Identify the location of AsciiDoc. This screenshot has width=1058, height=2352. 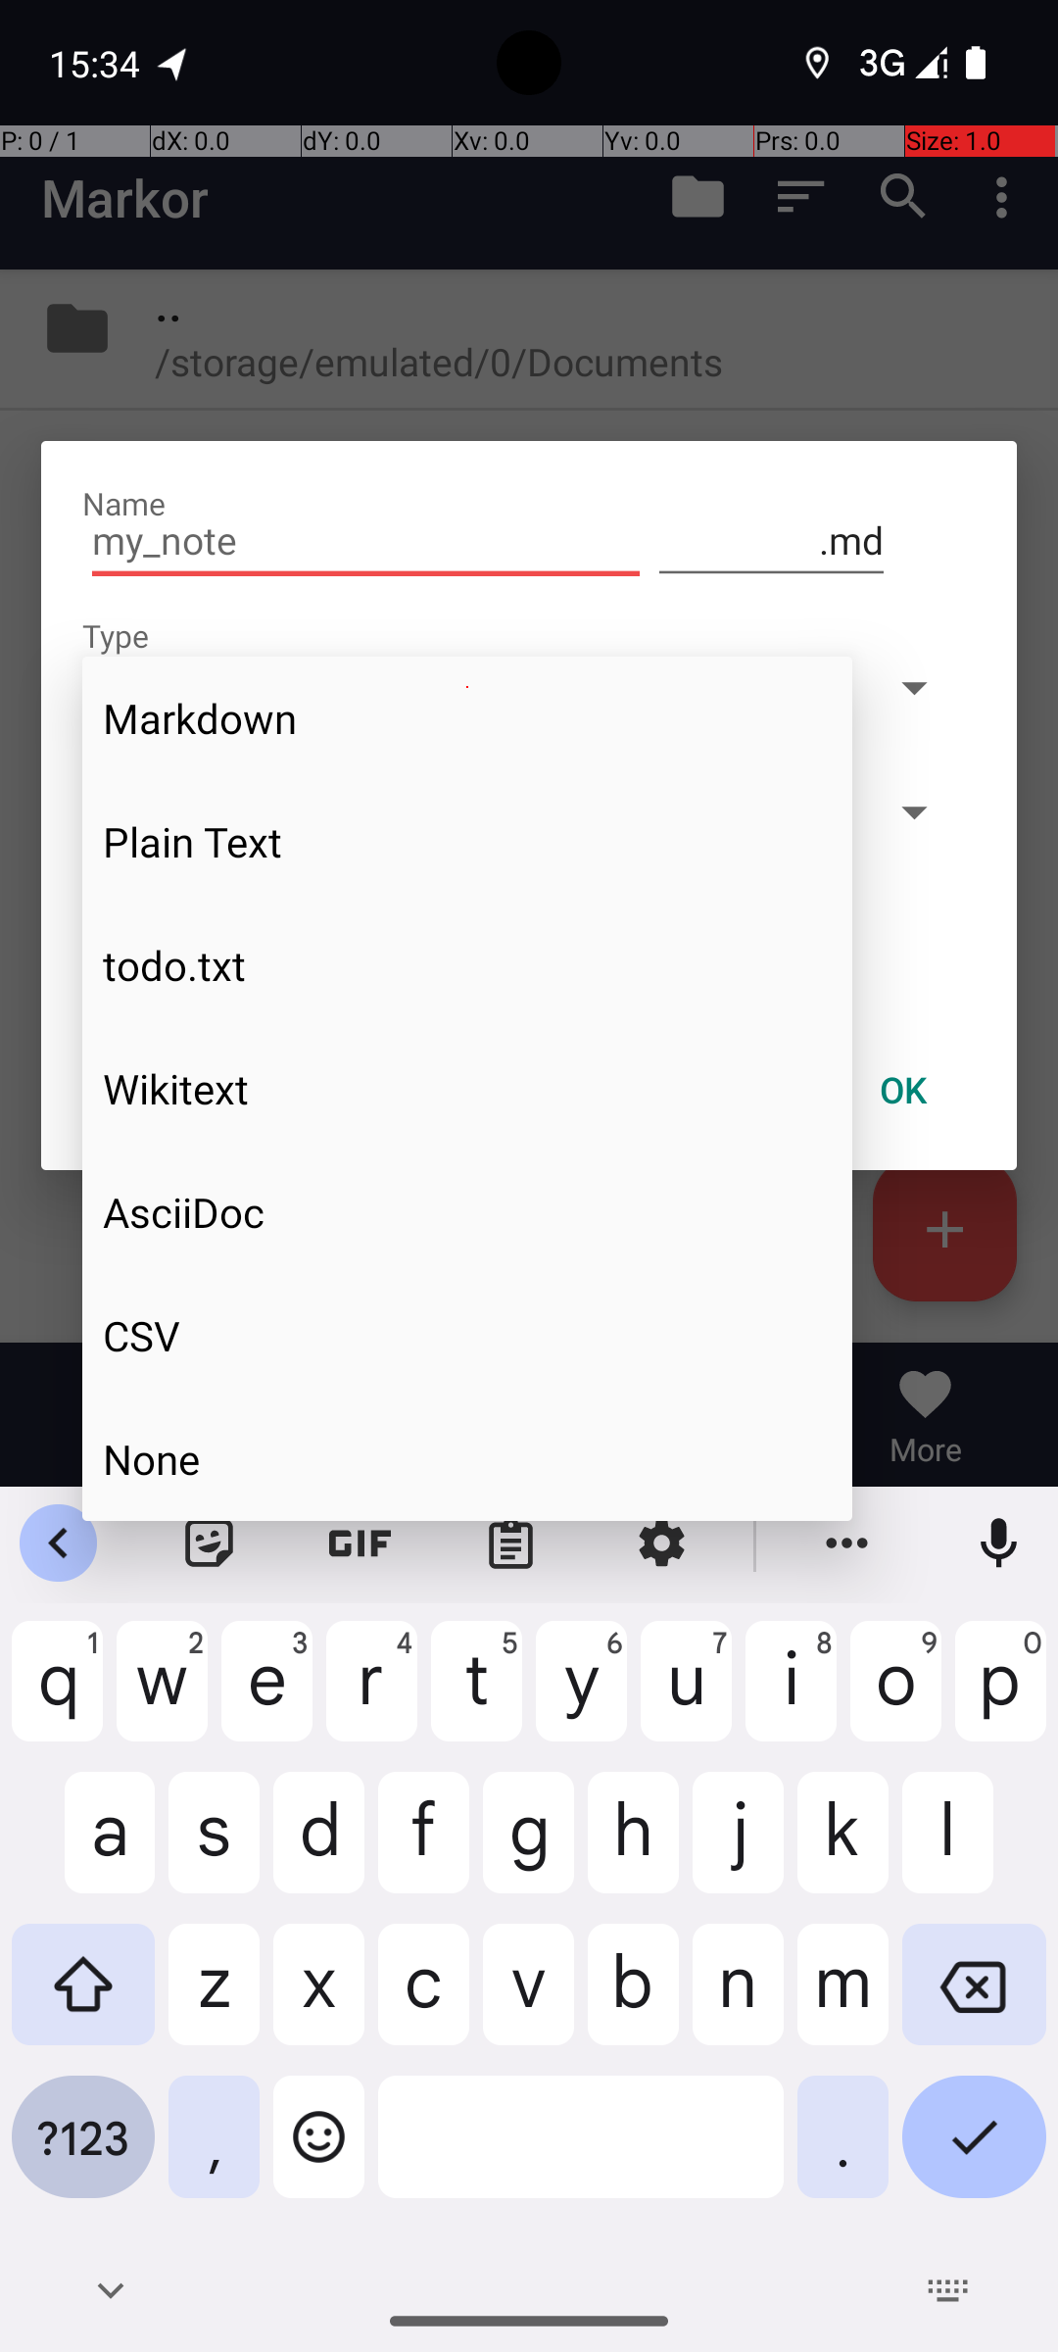
(467, 1212).